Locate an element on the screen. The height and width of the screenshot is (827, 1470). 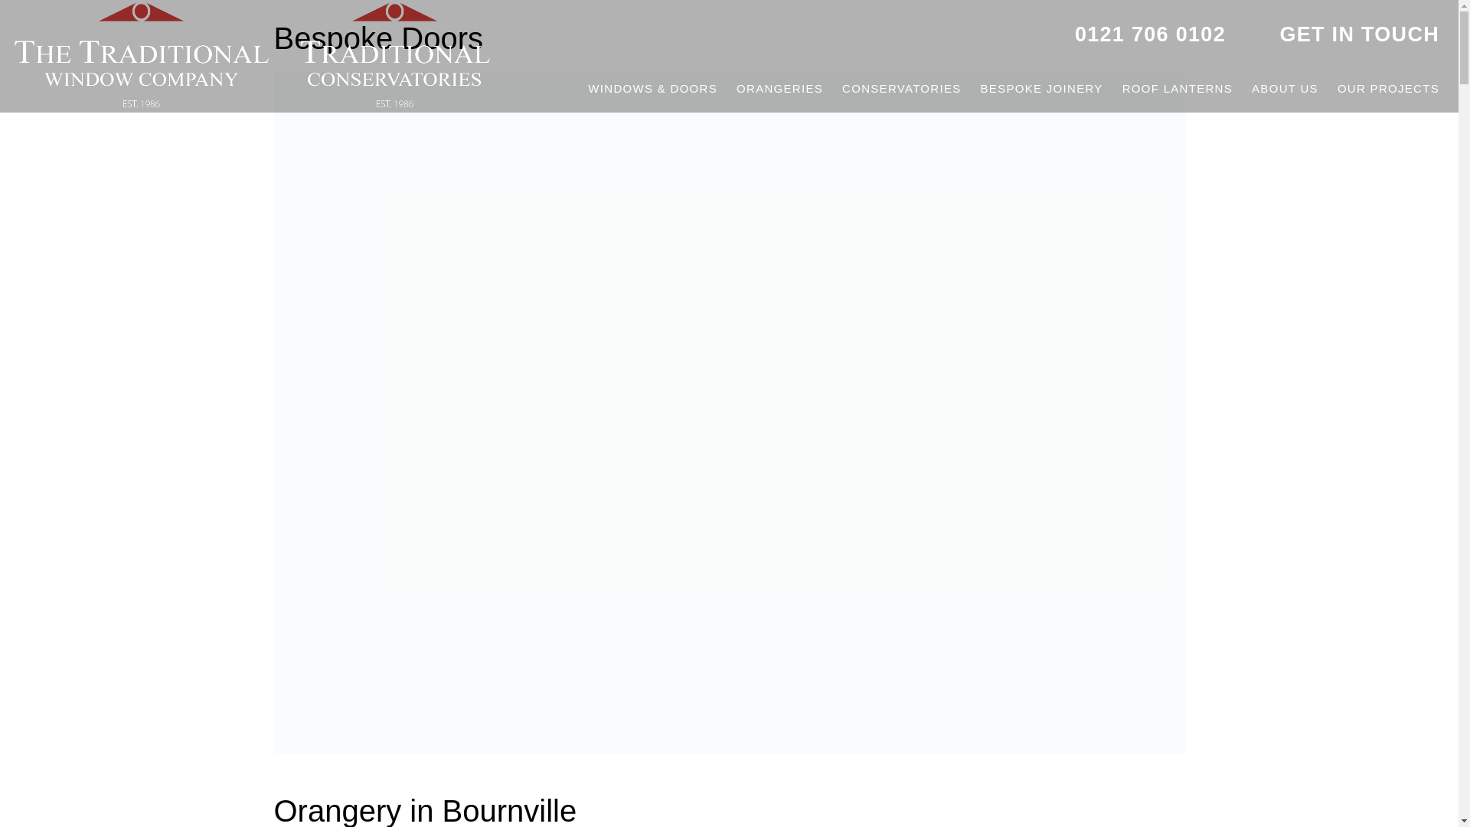
Orangery in Bournville is located at coordinates (426, 810).